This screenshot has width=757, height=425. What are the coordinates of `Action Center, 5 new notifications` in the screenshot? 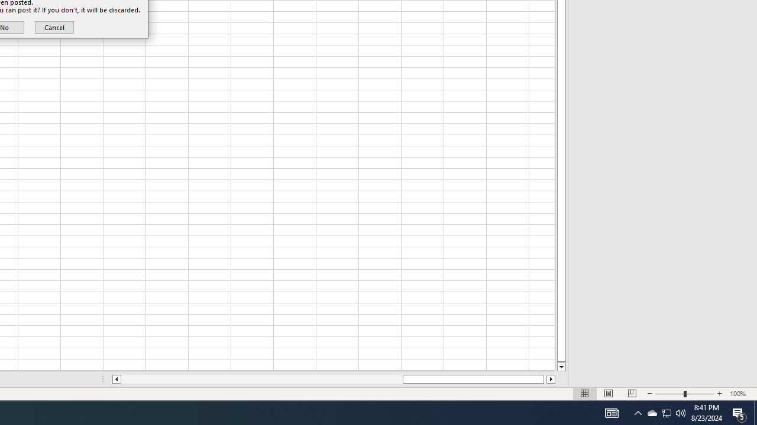 It's located at (739, 413).